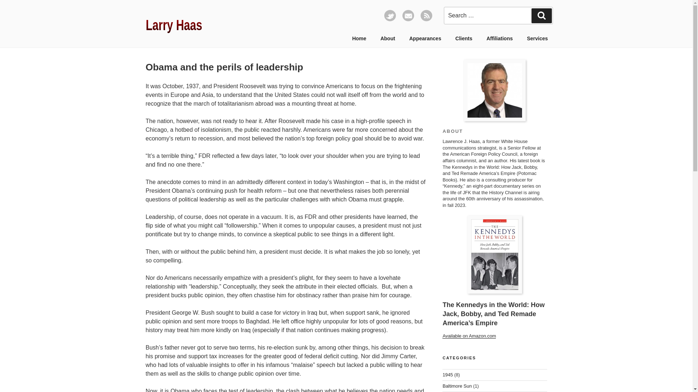  What do you see at coordinates (390, 20) in the screenshot?
I see `Twitter` at bounding box center [390, 20].